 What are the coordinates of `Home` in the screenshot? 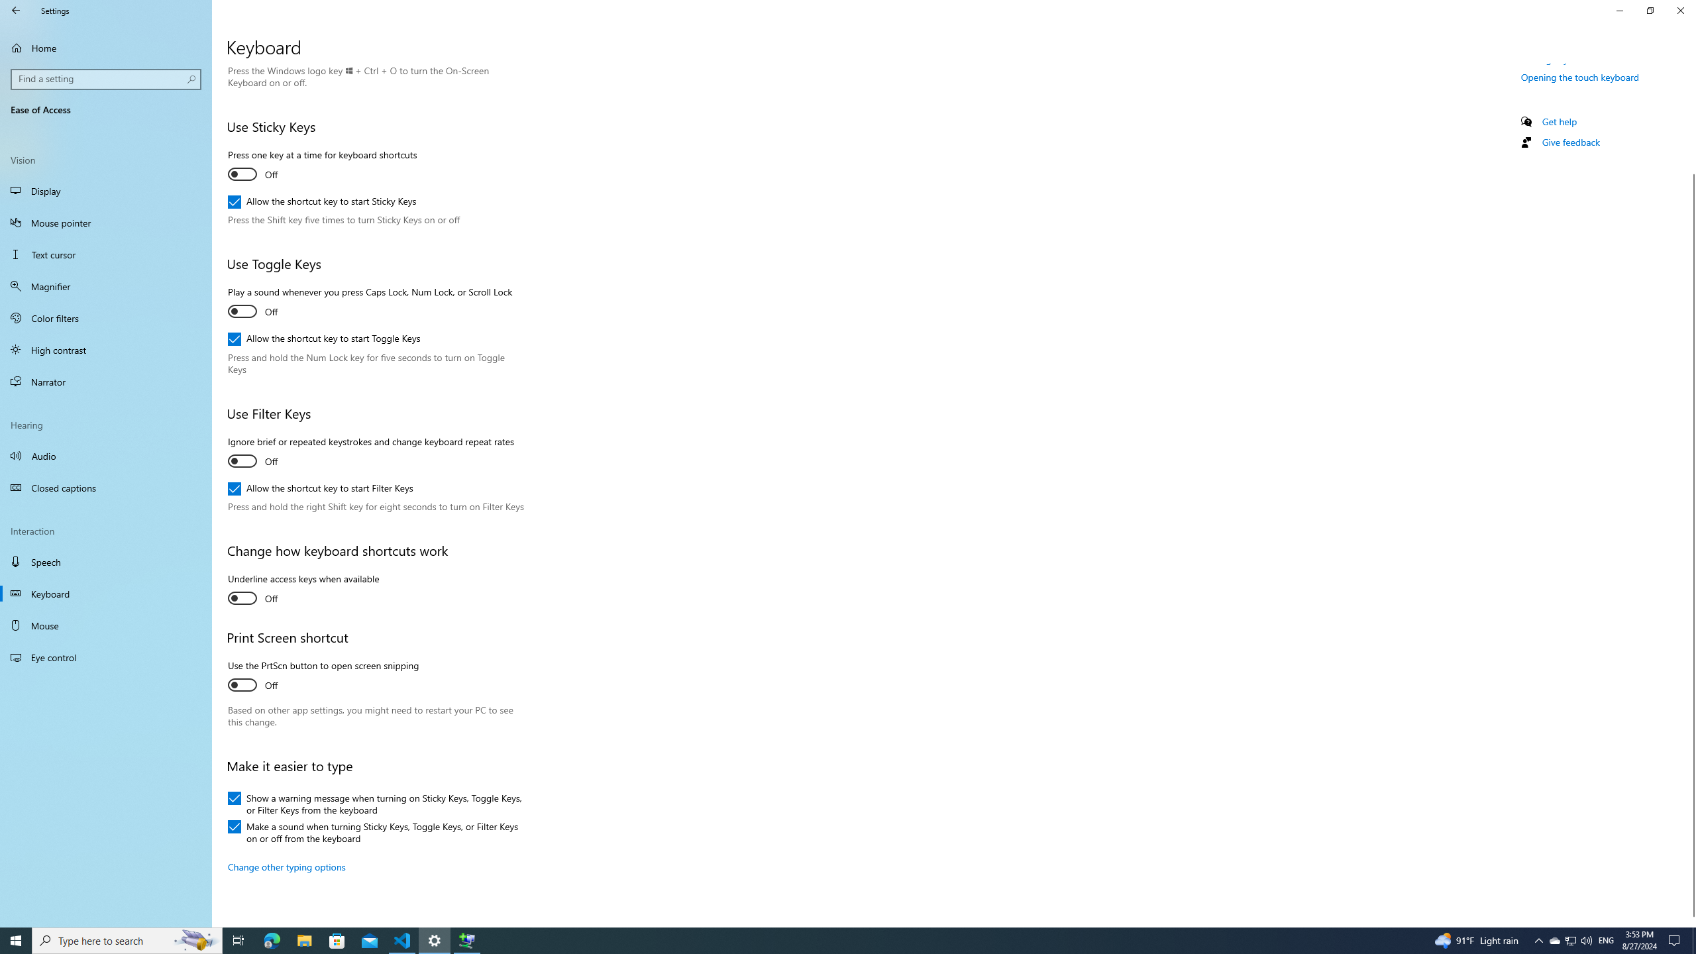 It's located at (106, 625).